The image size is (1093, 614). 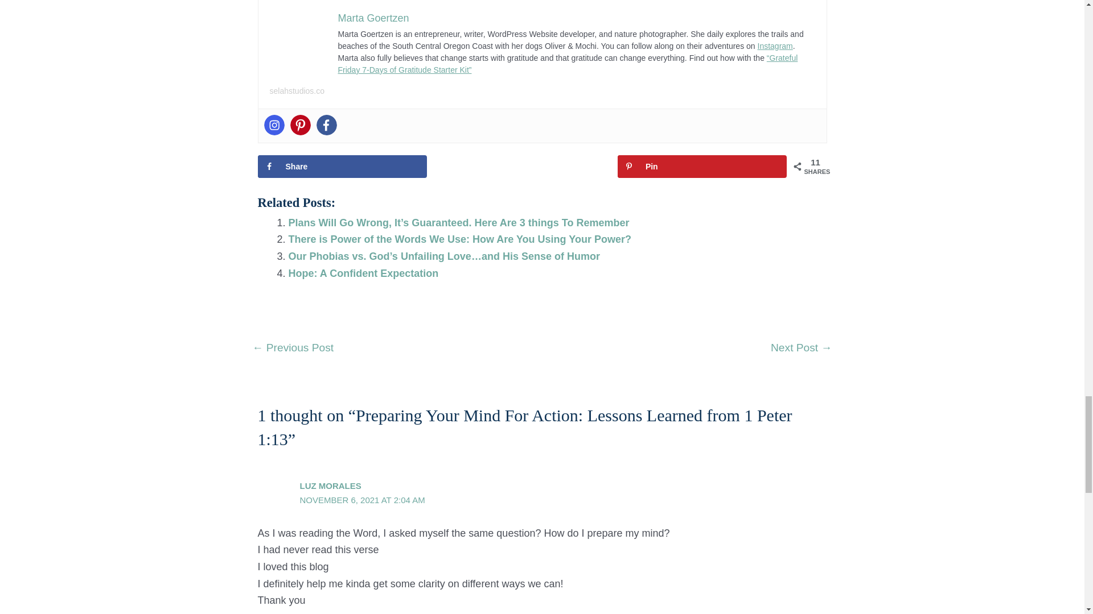 I want to click on Facebook, so click(x=327, y=125).